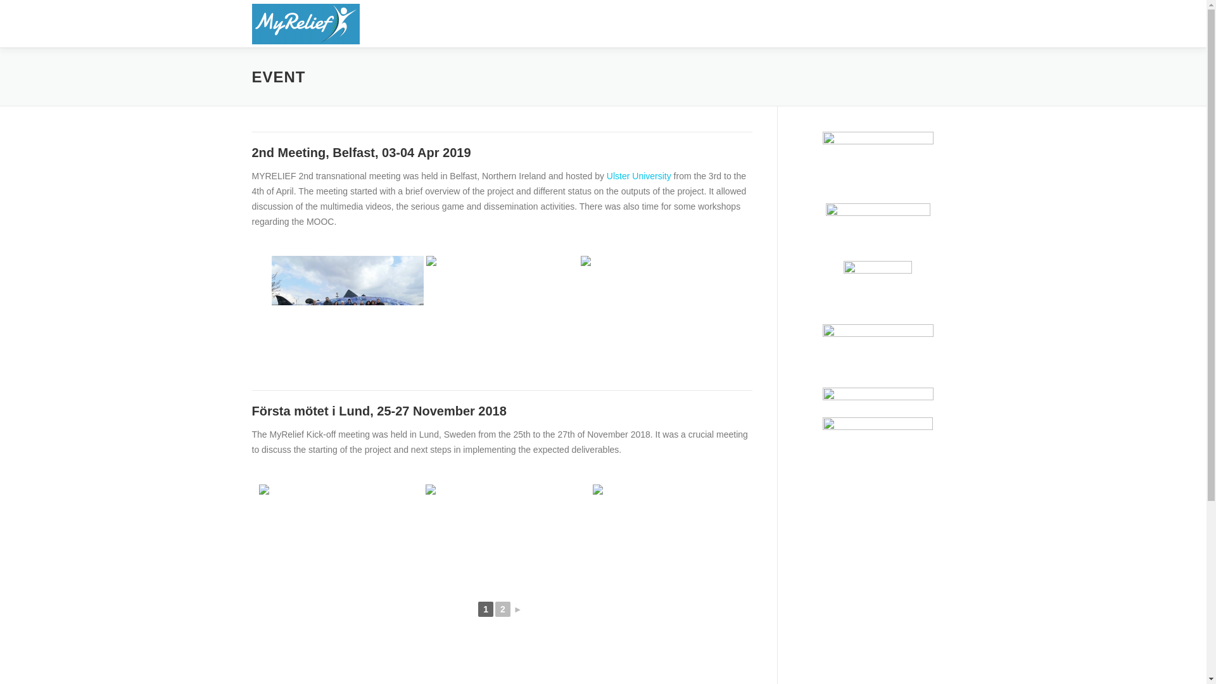 The width and height of the screenshot is (1216, 684). I want to click on 2, so click(503, 609).